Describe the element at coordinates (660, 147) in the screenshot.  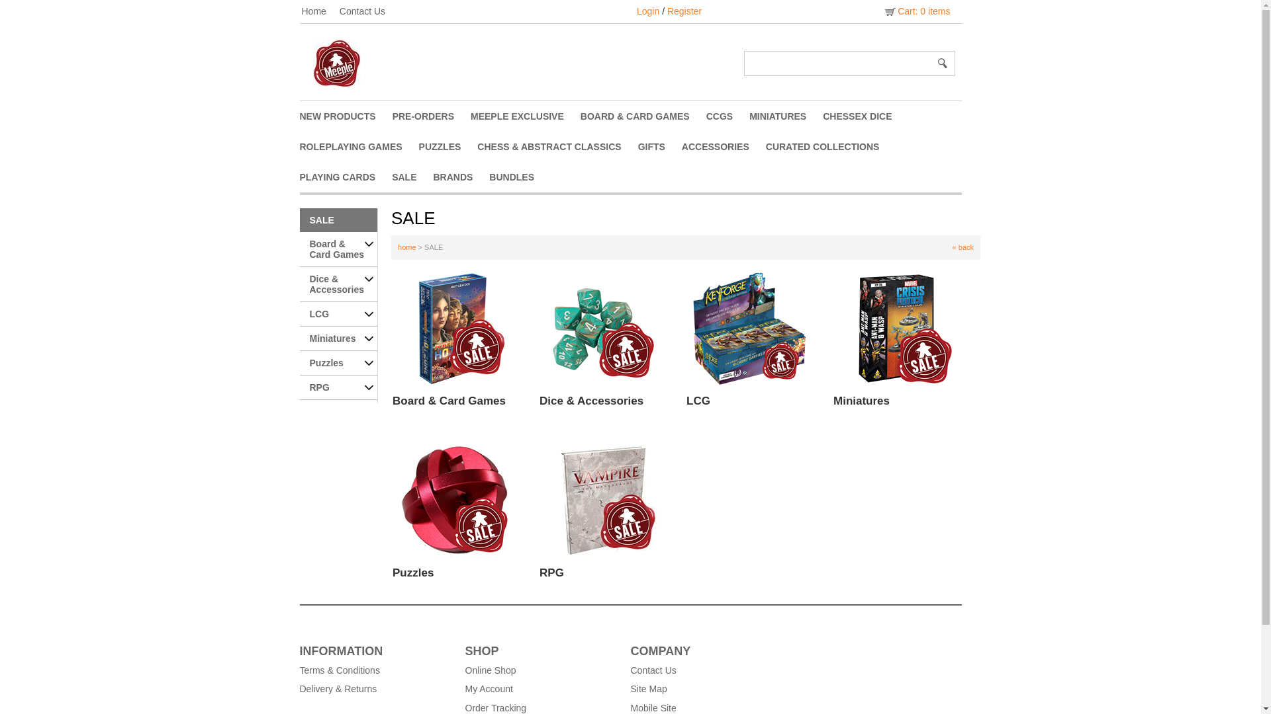
I see `GIFTS` at that location.